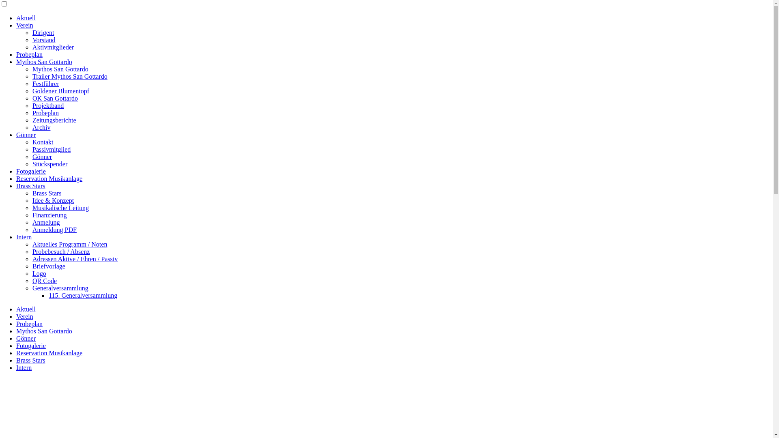 The height and width of the screenshot is (438, 779). Describe the element at coordinates (44, 331) in the screenshot. I see `Mythos San Gottardo` at that location.